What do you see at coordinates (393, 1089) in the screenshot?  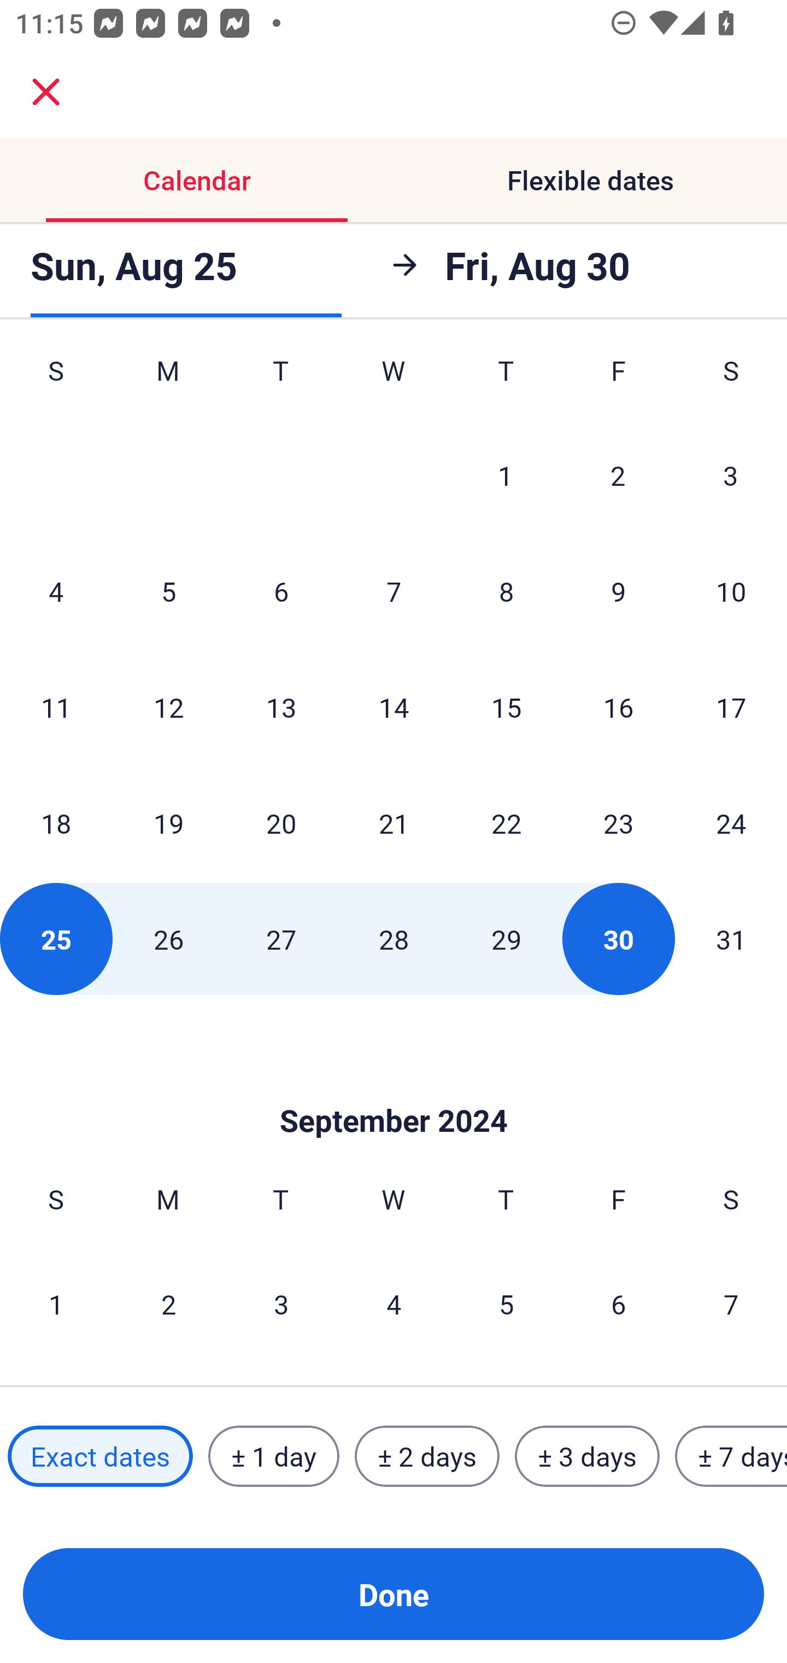 I see `Skip to Done` at bounding box center [393, 1089].